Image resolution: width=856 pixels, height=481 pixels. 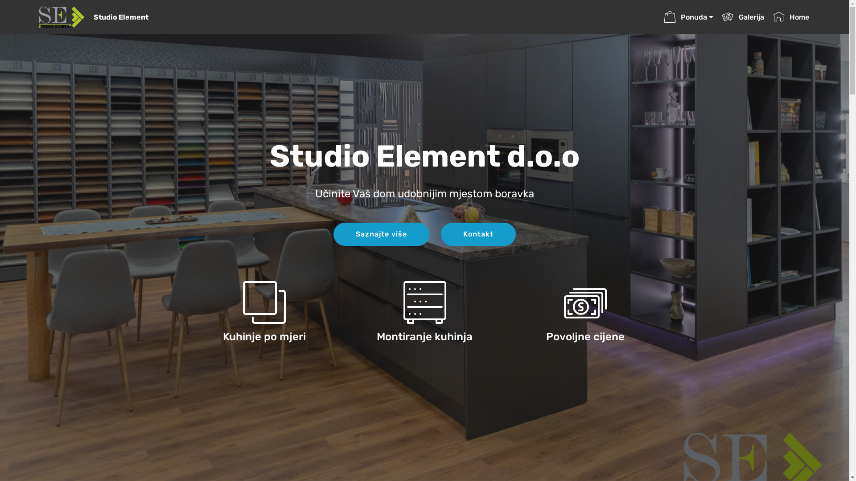 What do you see at coordinates (128, 17) in the screenshot?
I see `Studio Element` at bounding box center [128, 17].